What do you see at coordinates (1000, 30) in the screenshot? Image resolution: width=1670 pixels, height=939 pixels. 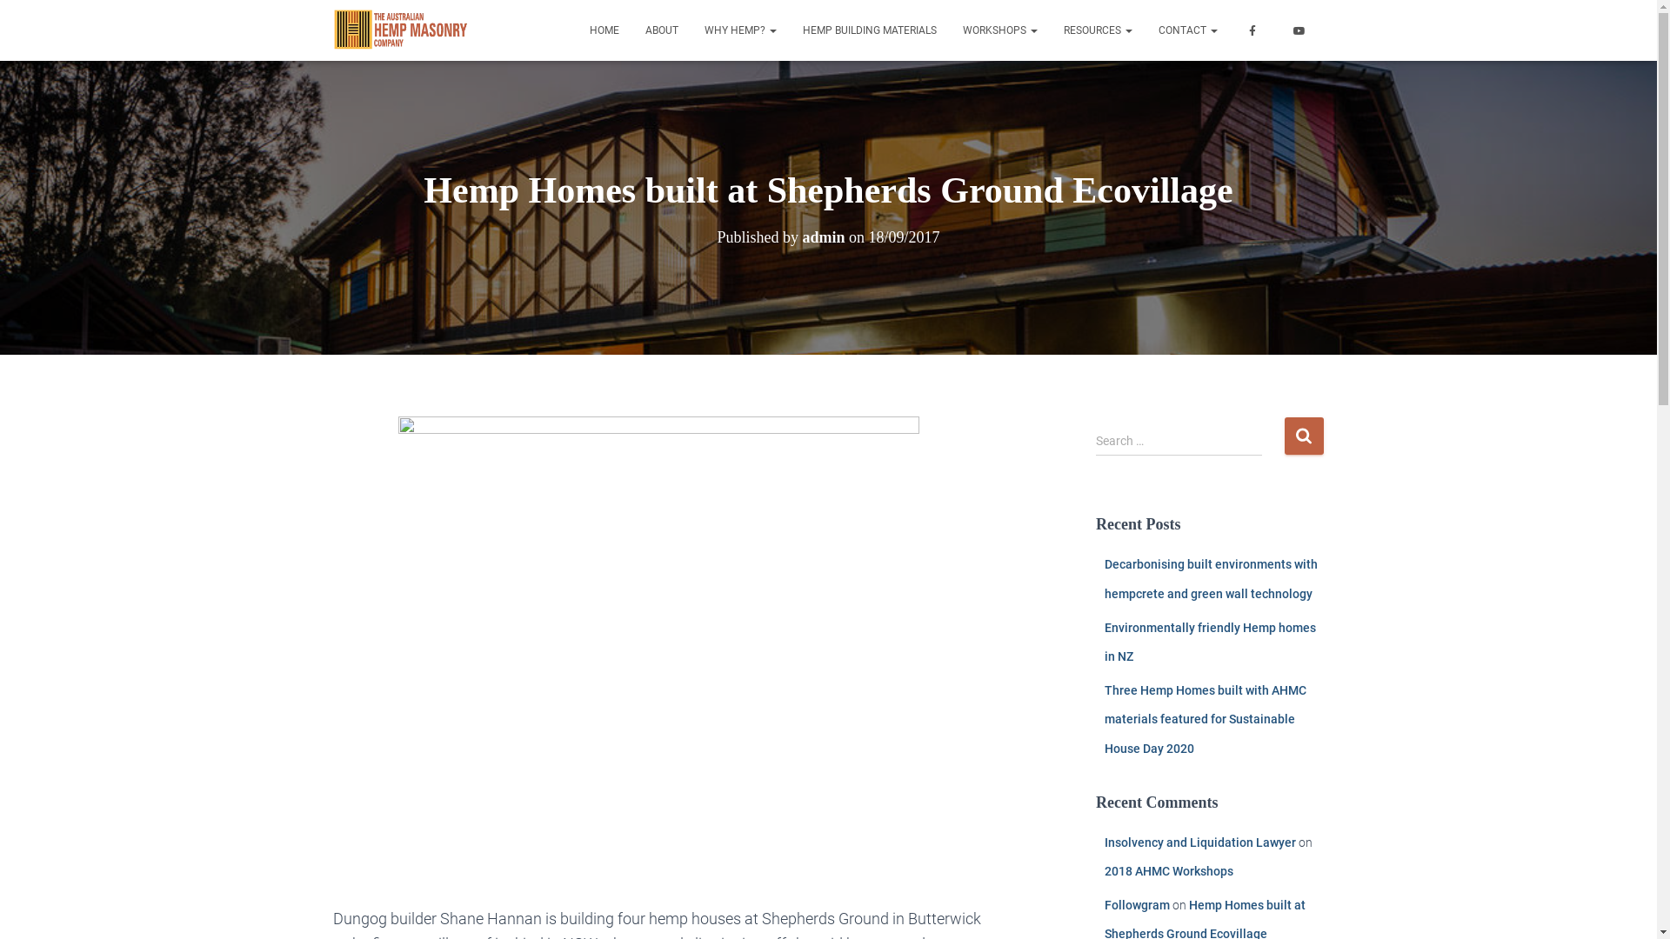 I see `WORKSHOPS` at bounding box center [1000, 30].